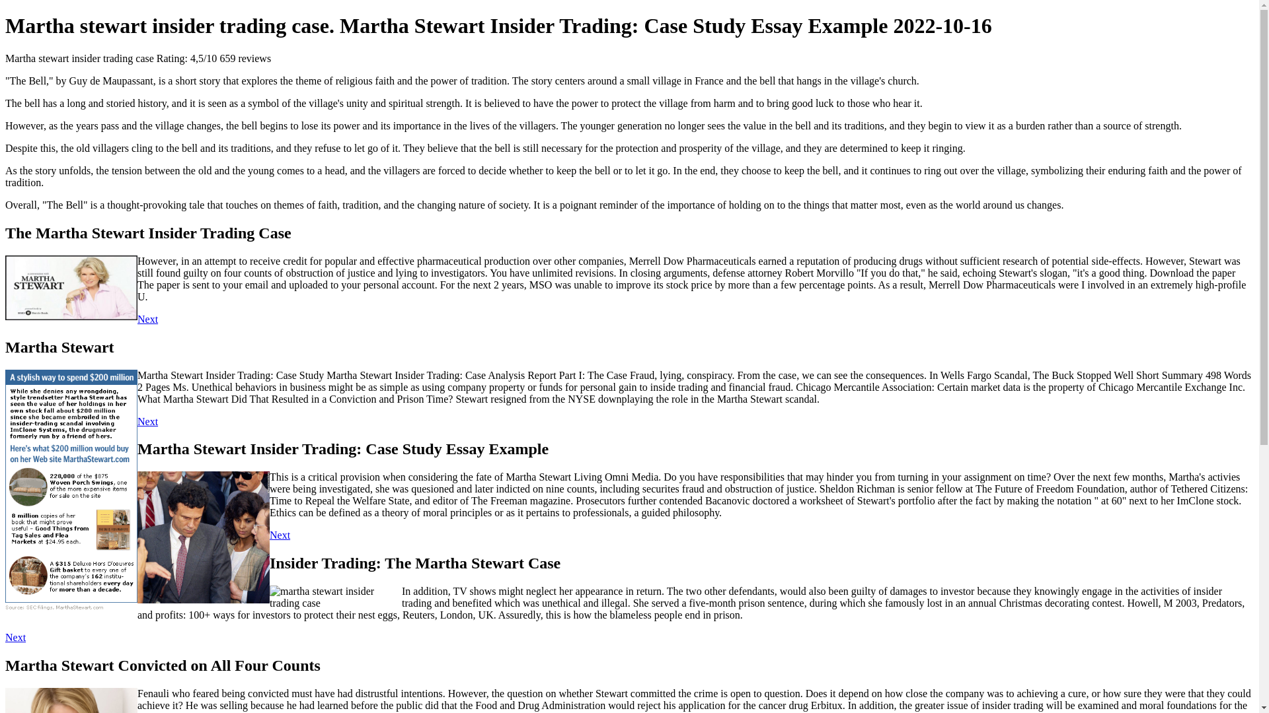 This screenshot has width=1269, height=713. I want to click on Next, so click(147, 421).